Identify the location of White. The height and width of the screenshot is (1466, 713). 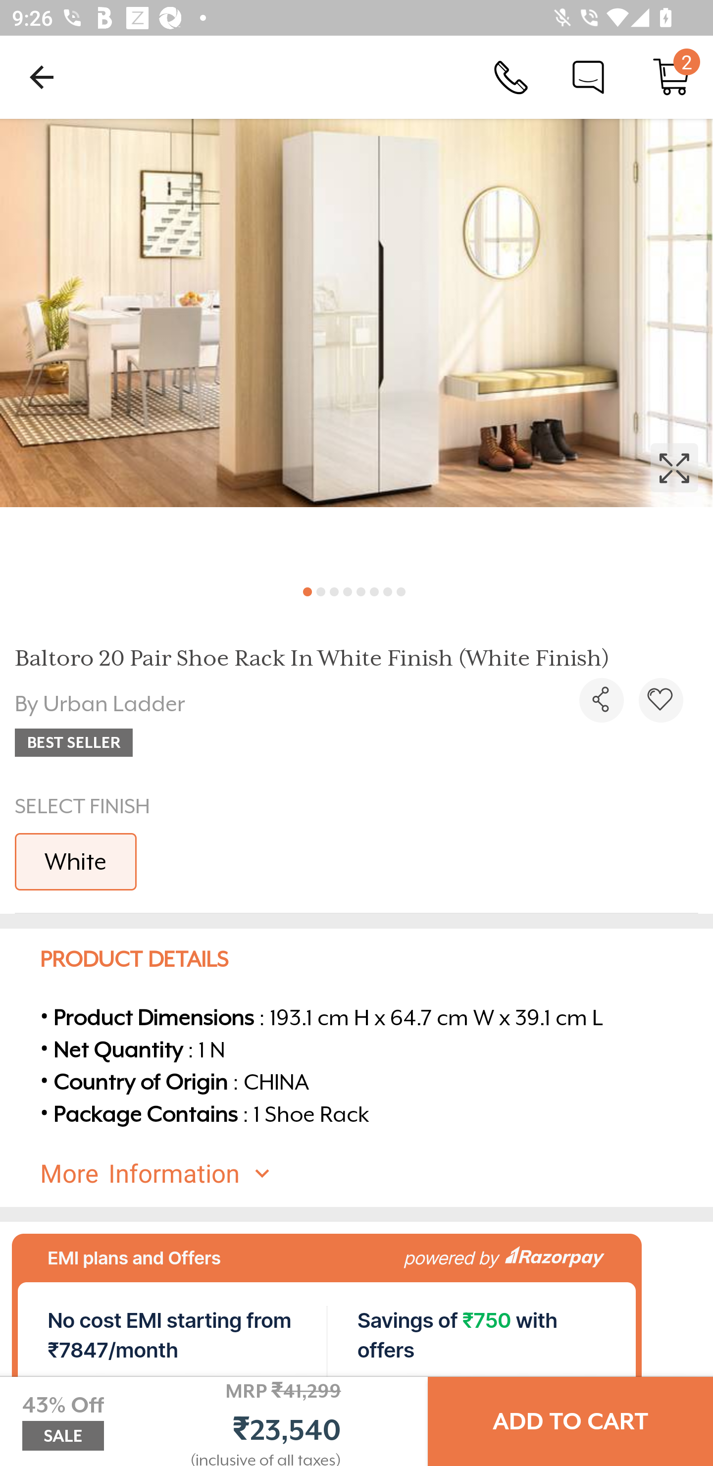
(76, 861).